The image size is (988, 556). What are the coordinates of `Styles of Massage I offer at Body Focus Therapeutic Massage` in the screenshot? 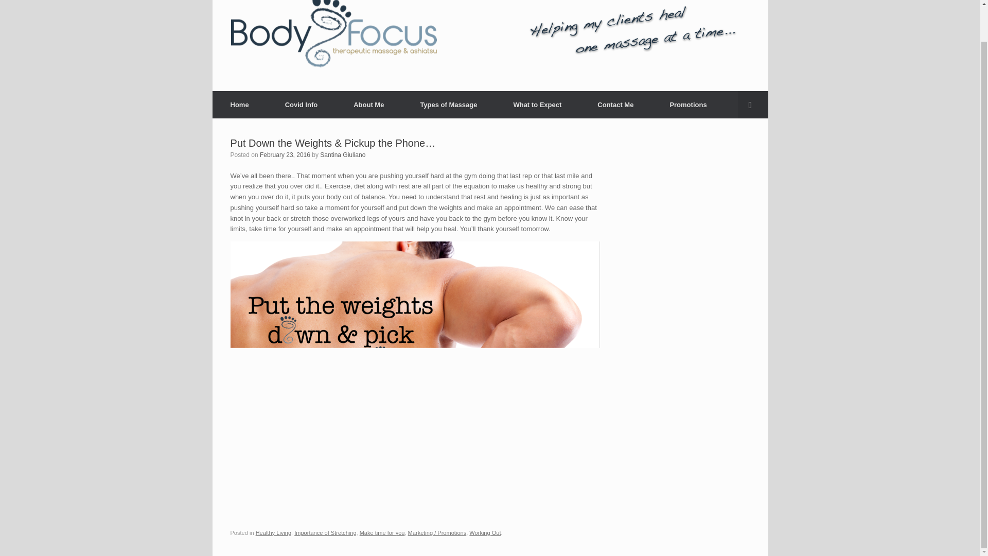 It's located at (448, 105).